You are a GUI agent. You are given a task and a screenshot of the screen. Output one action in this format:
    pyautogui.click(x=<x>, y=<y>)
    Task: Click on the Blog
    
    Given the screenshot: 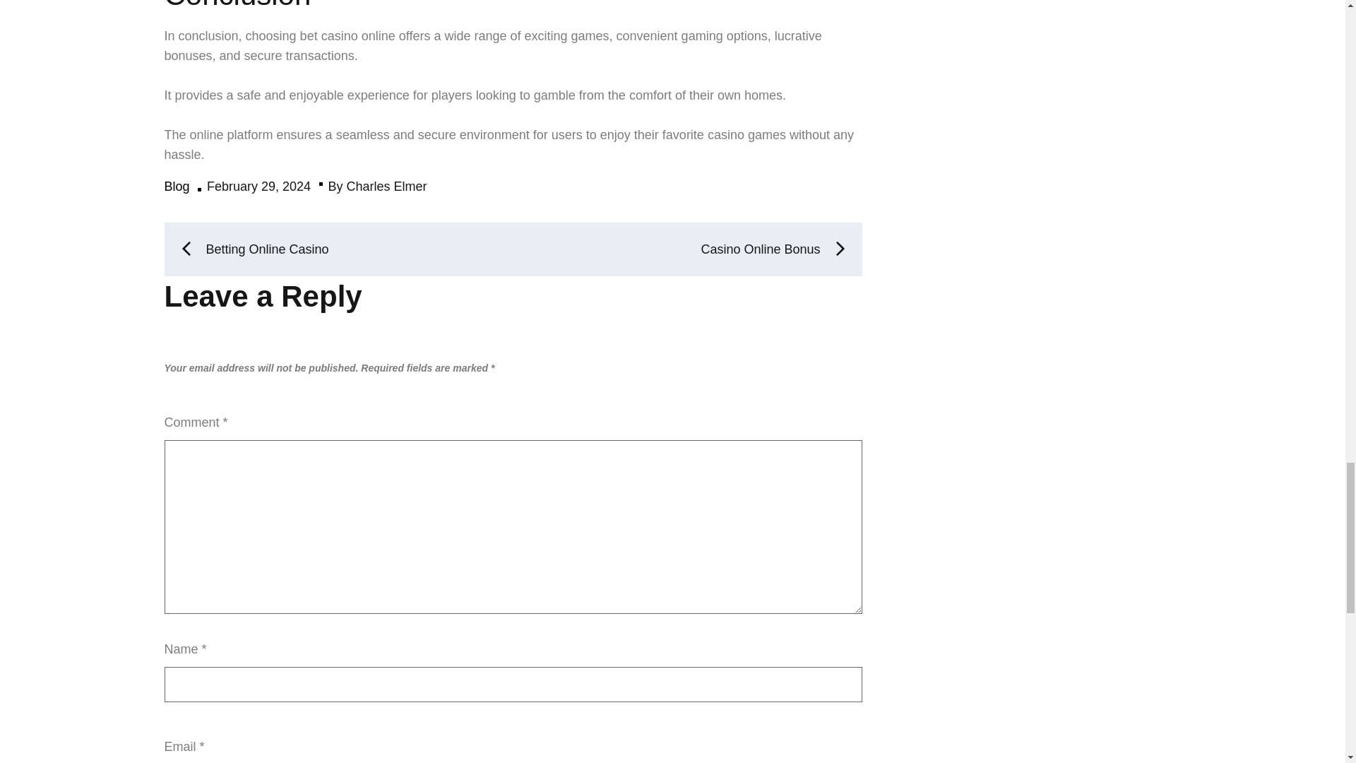 What is the action you would take?
    pyautogui.click(x=177, y=187)
    